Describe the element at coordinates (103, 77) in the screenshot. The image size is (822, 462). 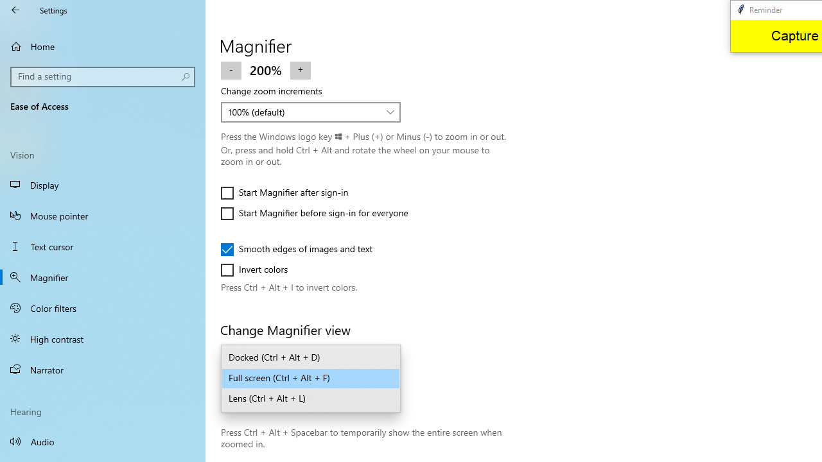
I see `Search box, Find a setting` at that location.